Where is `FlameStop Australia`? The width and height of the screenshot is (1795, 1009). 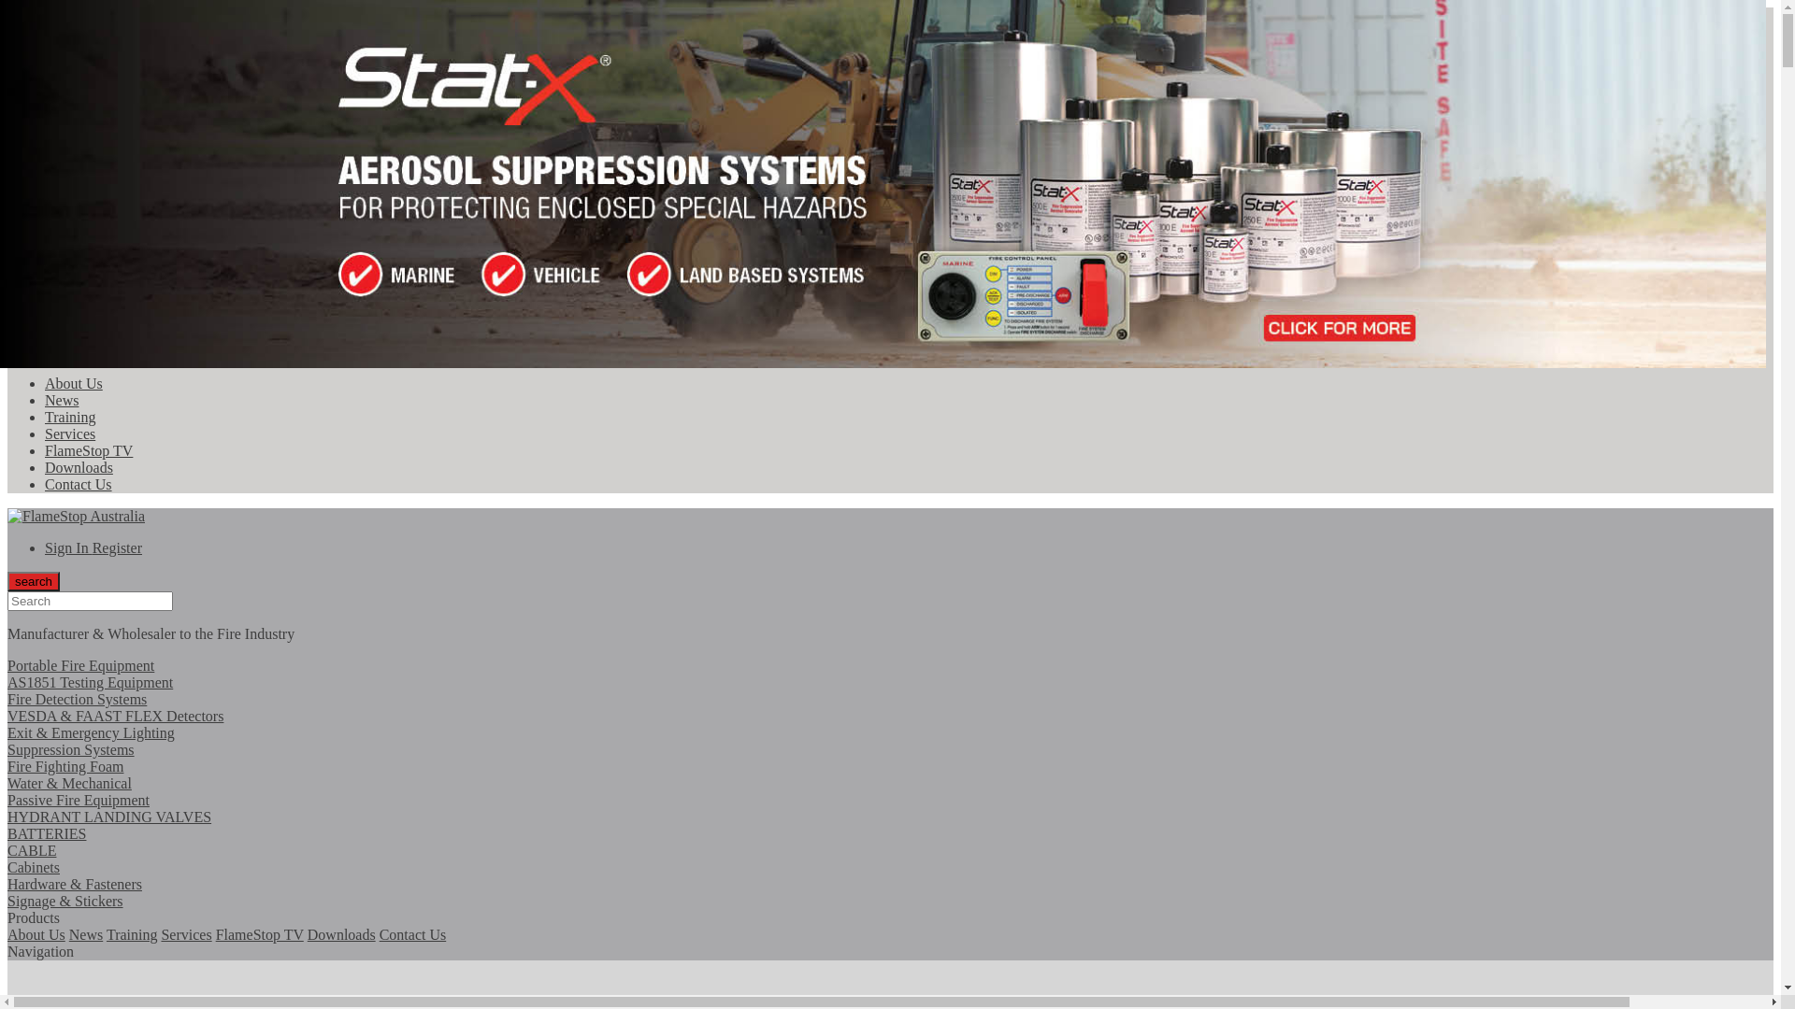 FlameStop Australia is located at coordinates (77, 516).